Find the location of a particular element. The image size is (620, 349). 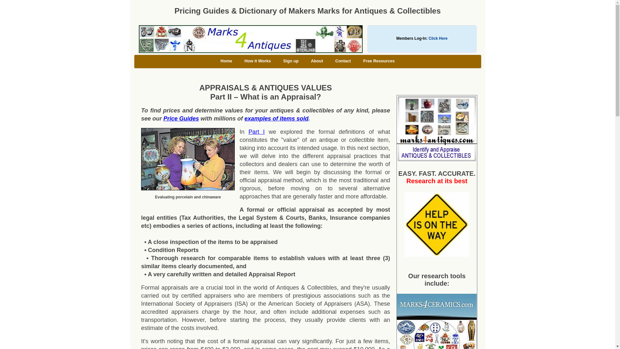

How it Works is located at coordinates (258, 61).